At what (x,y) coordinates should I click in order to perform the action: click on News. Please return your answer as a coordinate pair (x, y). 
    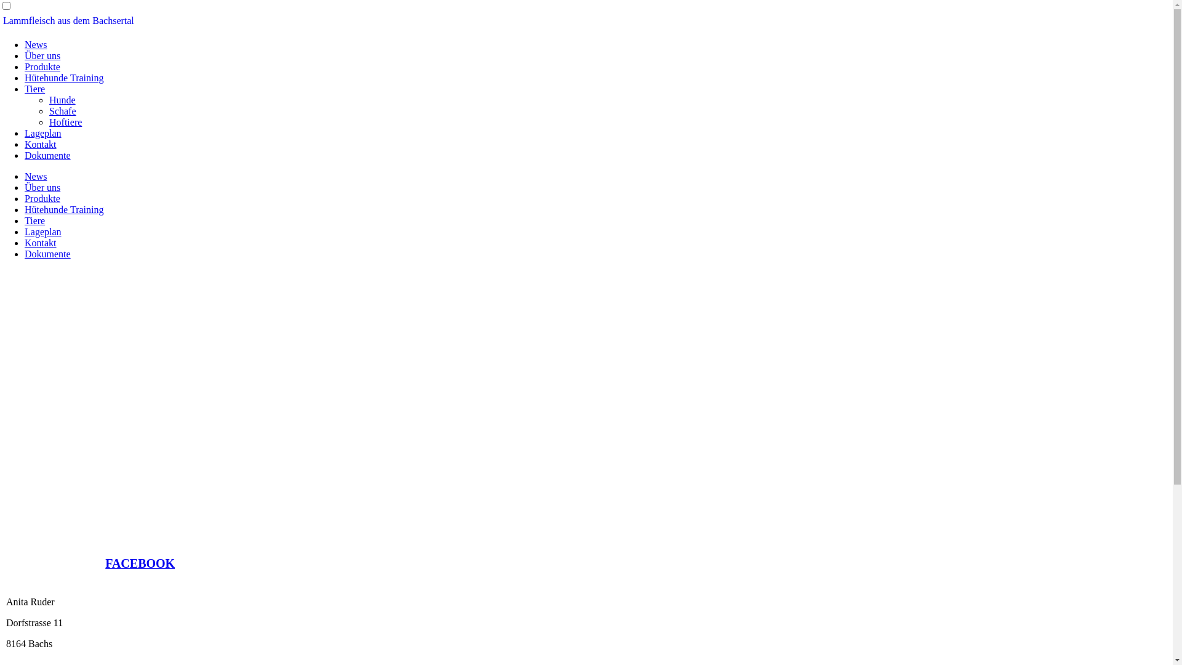
    Looking at the image, I should click on (36, 176).